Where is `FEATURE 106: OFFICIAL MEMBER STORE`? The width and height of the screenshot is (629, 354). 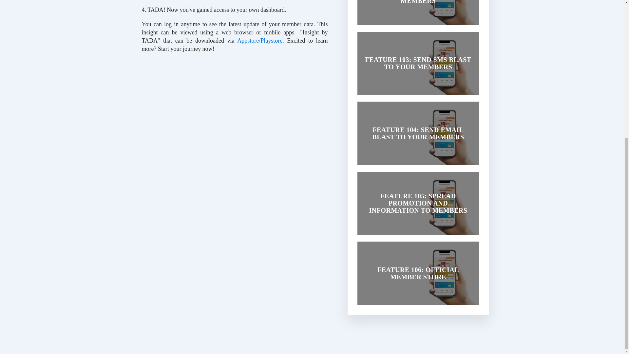 FEATURE 106: OFFICIAL MEMBER STORE is located at coordinates (418, 273).